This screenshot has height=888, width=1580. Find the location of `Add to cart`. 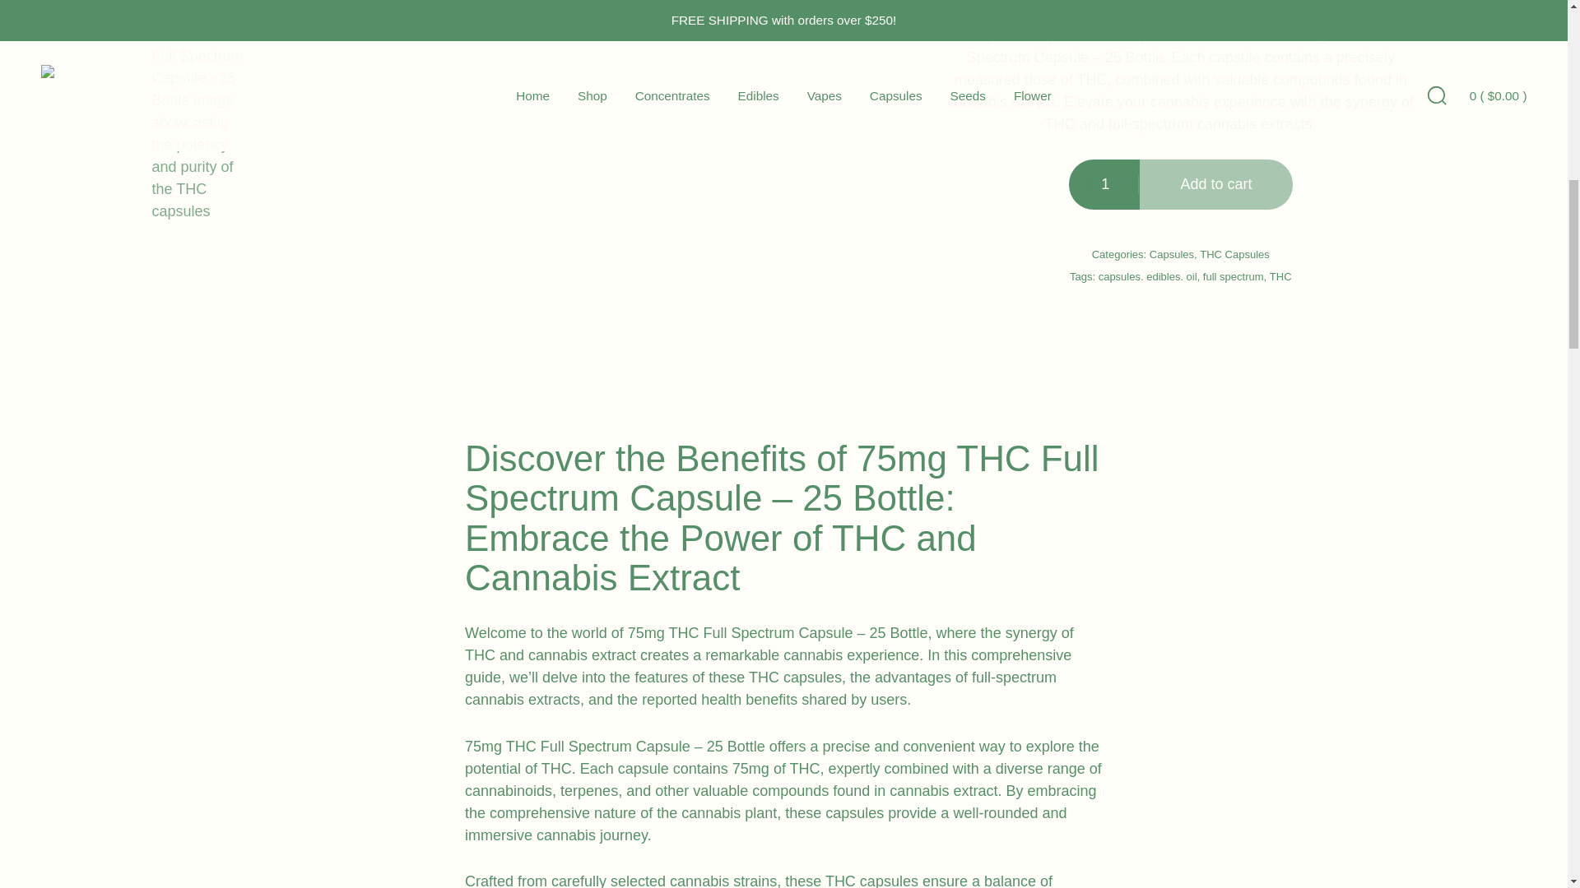

Add to cart is located at coordinates (1215, 184).